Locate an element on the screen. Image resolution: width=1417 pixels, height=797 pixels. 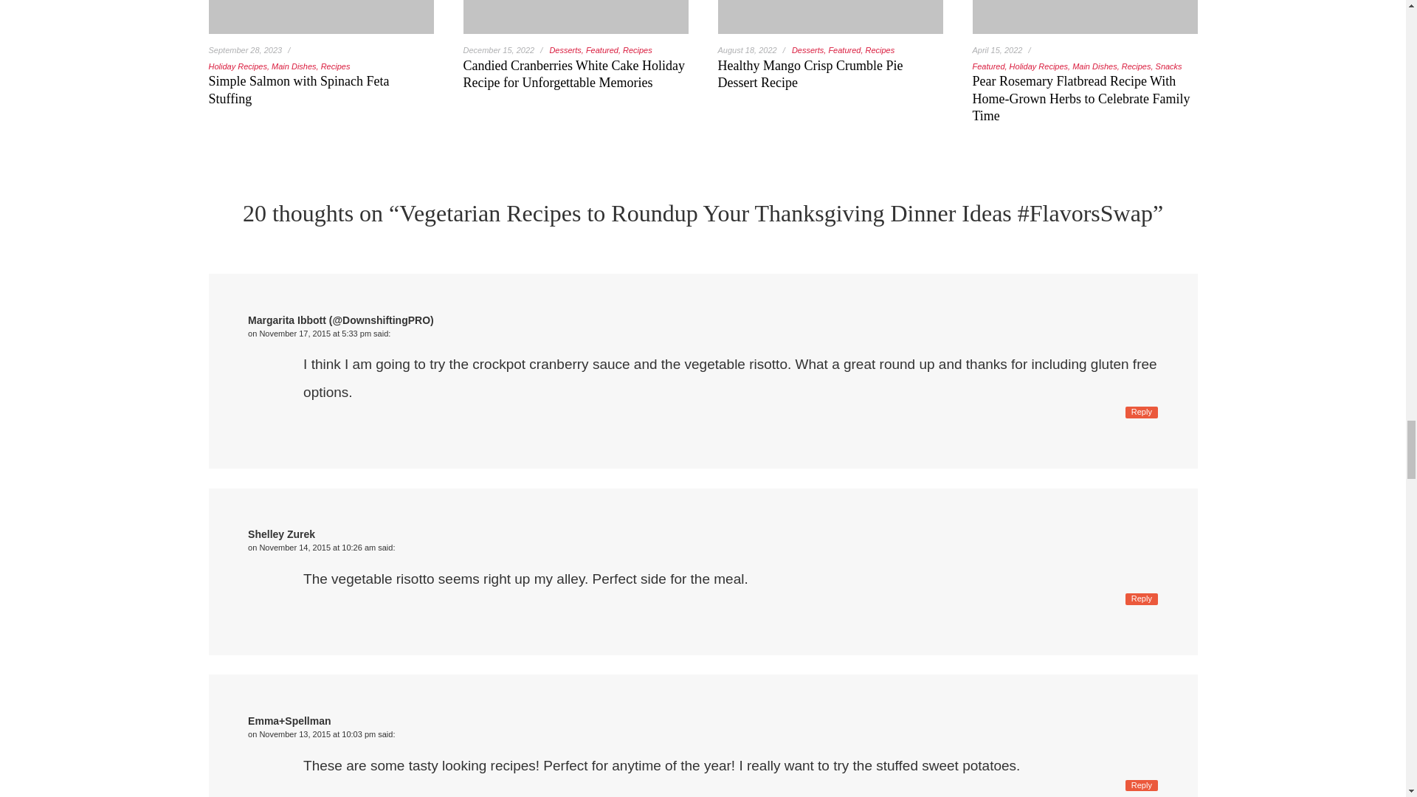
View all articles from: Recipes is located at coordinates (1137, 66).